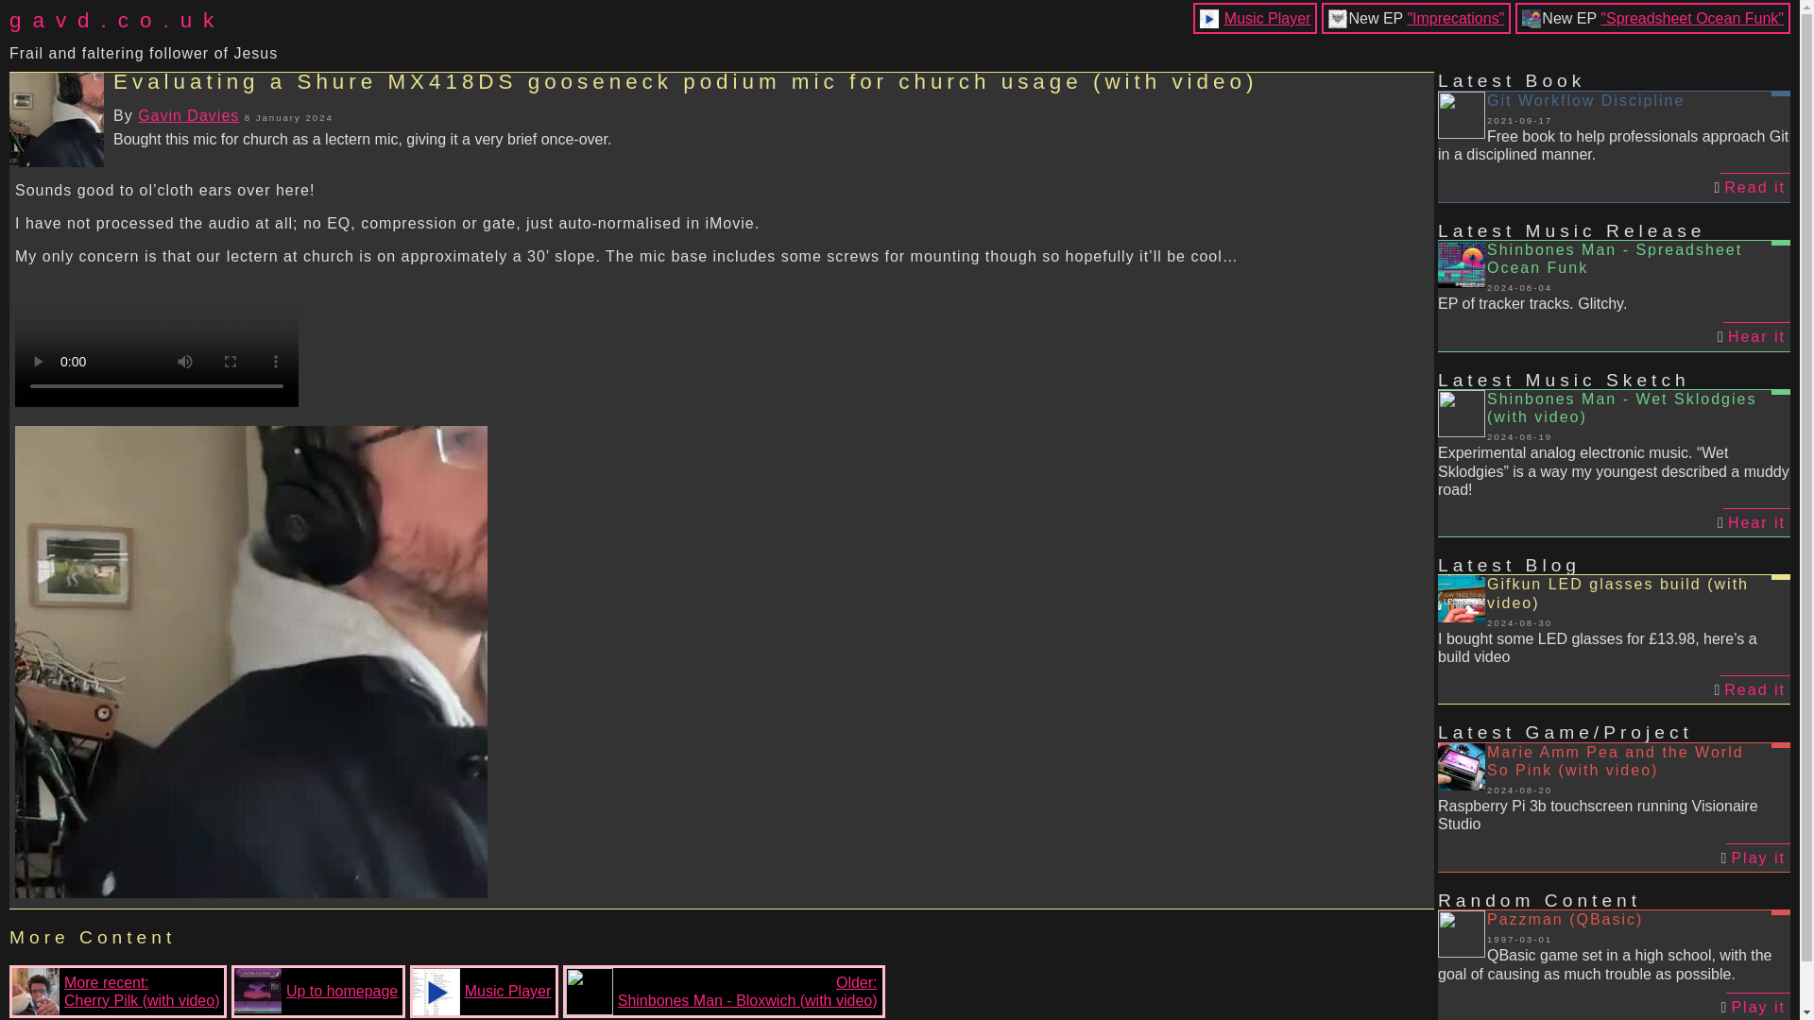 The image size is (1814, 1020). Describe the element at coordinates (1755, 689) in the screenshot. I see `Read it` at that location.